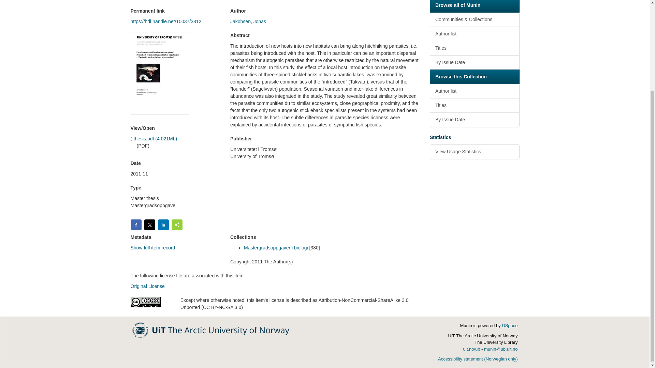 This screenshot has width=655, height=368. I want to click on Show full item record, so click(152, 248).